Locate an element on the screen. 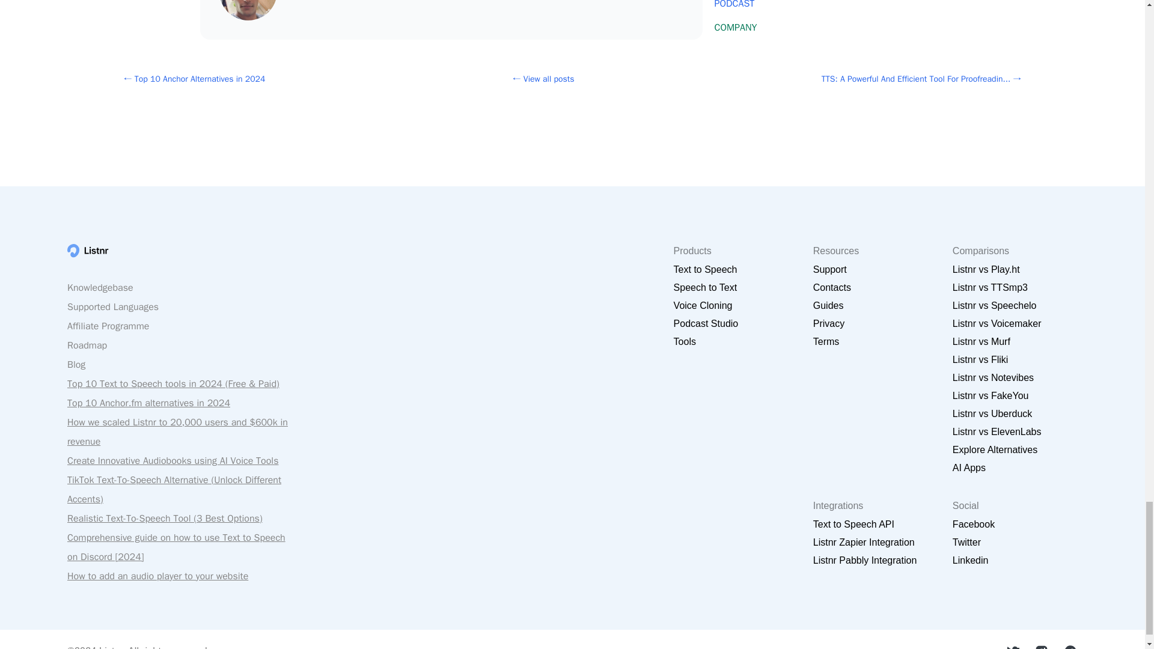 The width and height of the screenshot is (1154, 649). Supported Languages is located at coordinates (113, 306).